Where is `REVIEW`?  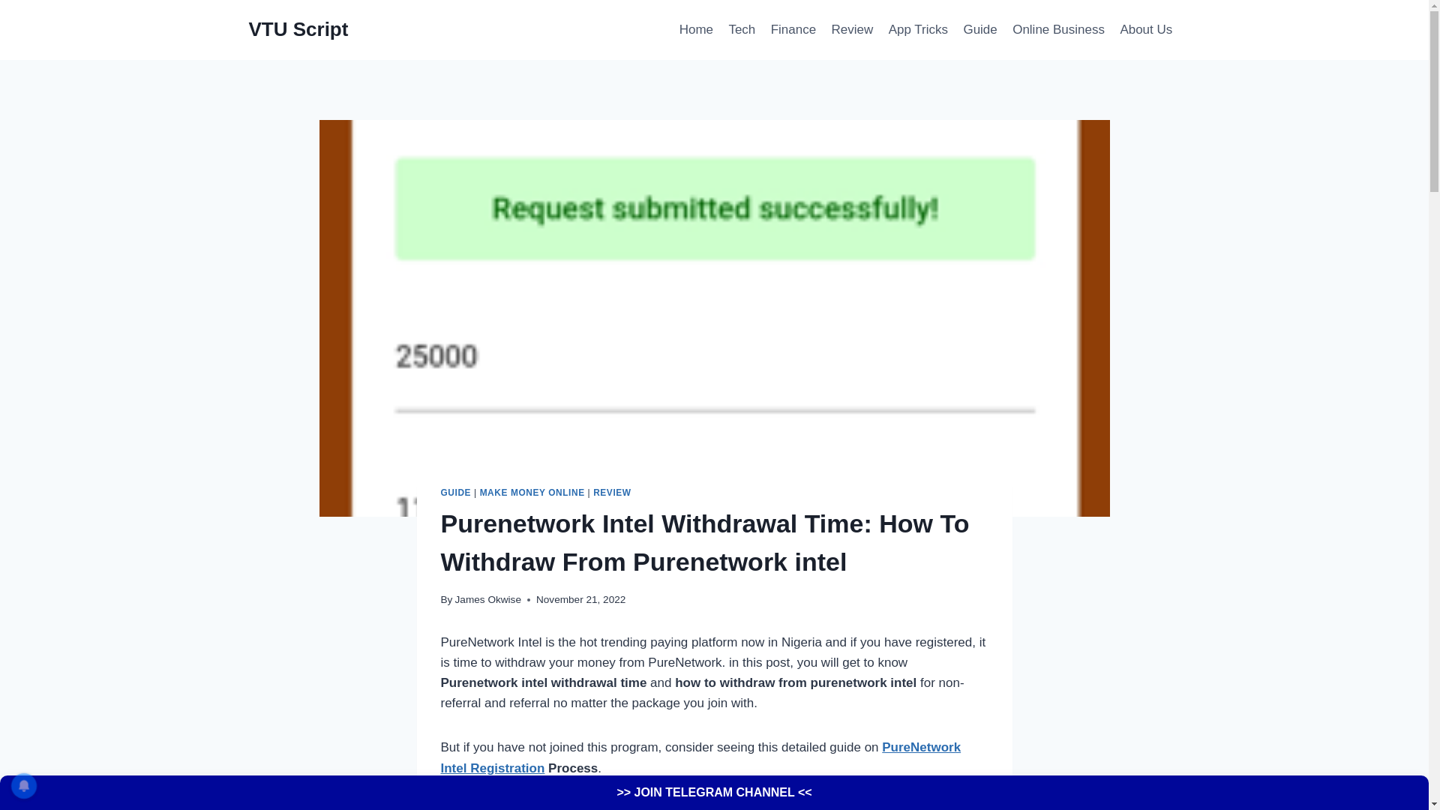 REVIEW is located at coordinates (612, 493).